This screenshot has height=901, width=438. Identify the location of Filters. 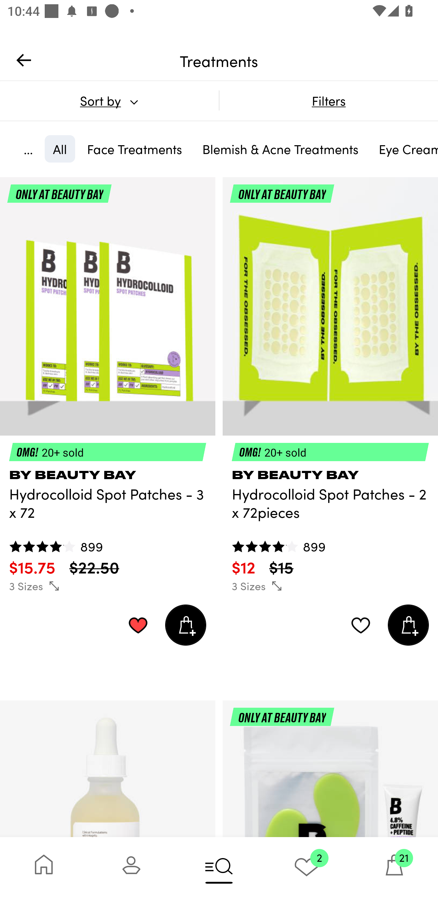
(328, 100).